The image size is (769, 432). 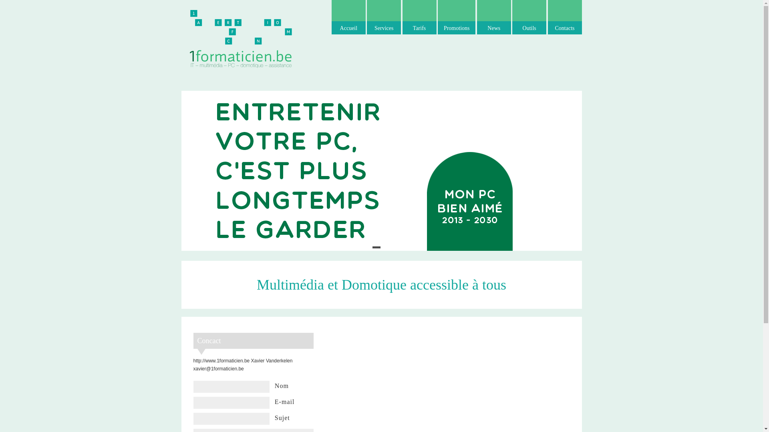 What do you see at coordinates (420, 17) in the screenshot?
I see `Tarifs` at bounding box center [420, 17].